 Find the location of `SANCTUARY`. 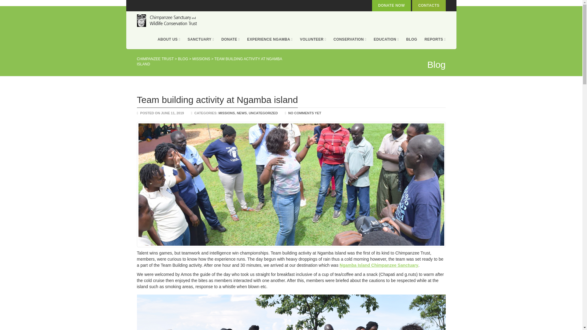

SANCTUARY is located at coordinates (201, 39).